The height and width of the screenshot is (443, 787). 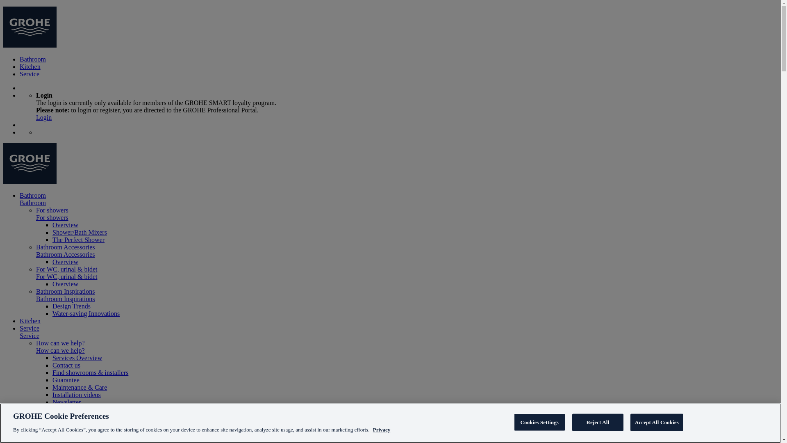 I want to click on Overview, so click(x=66, y=262).